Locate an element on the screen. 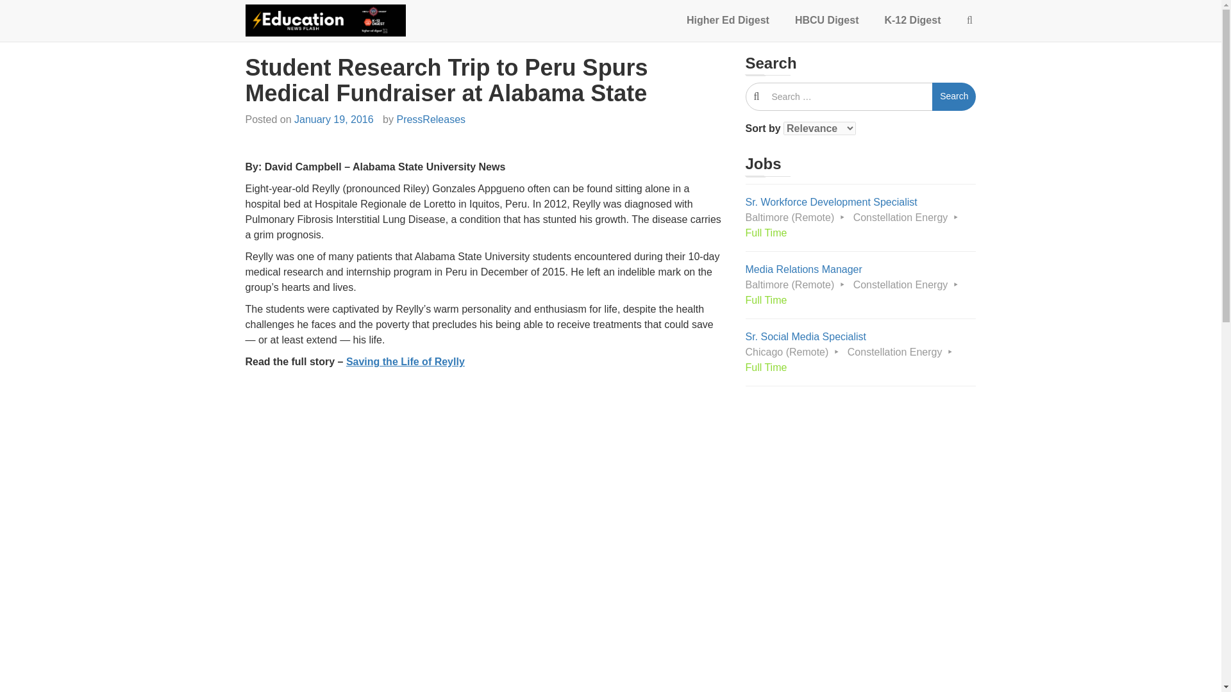 The height and width of the screenshot is (692, 1231). January 19, 2016 is located at coordinates (333, 119).